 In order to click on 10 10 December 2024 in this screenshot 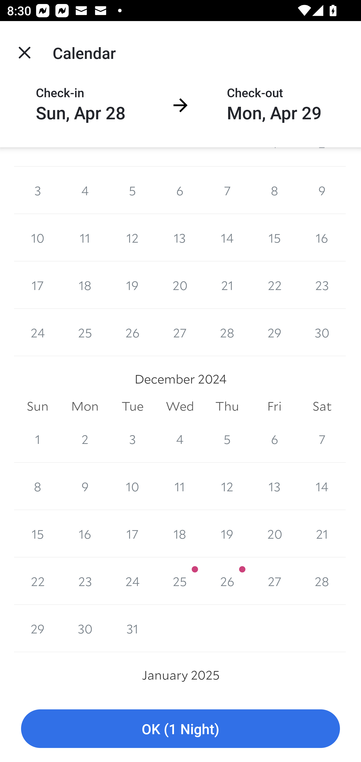, I will do `click(132, 486)`.